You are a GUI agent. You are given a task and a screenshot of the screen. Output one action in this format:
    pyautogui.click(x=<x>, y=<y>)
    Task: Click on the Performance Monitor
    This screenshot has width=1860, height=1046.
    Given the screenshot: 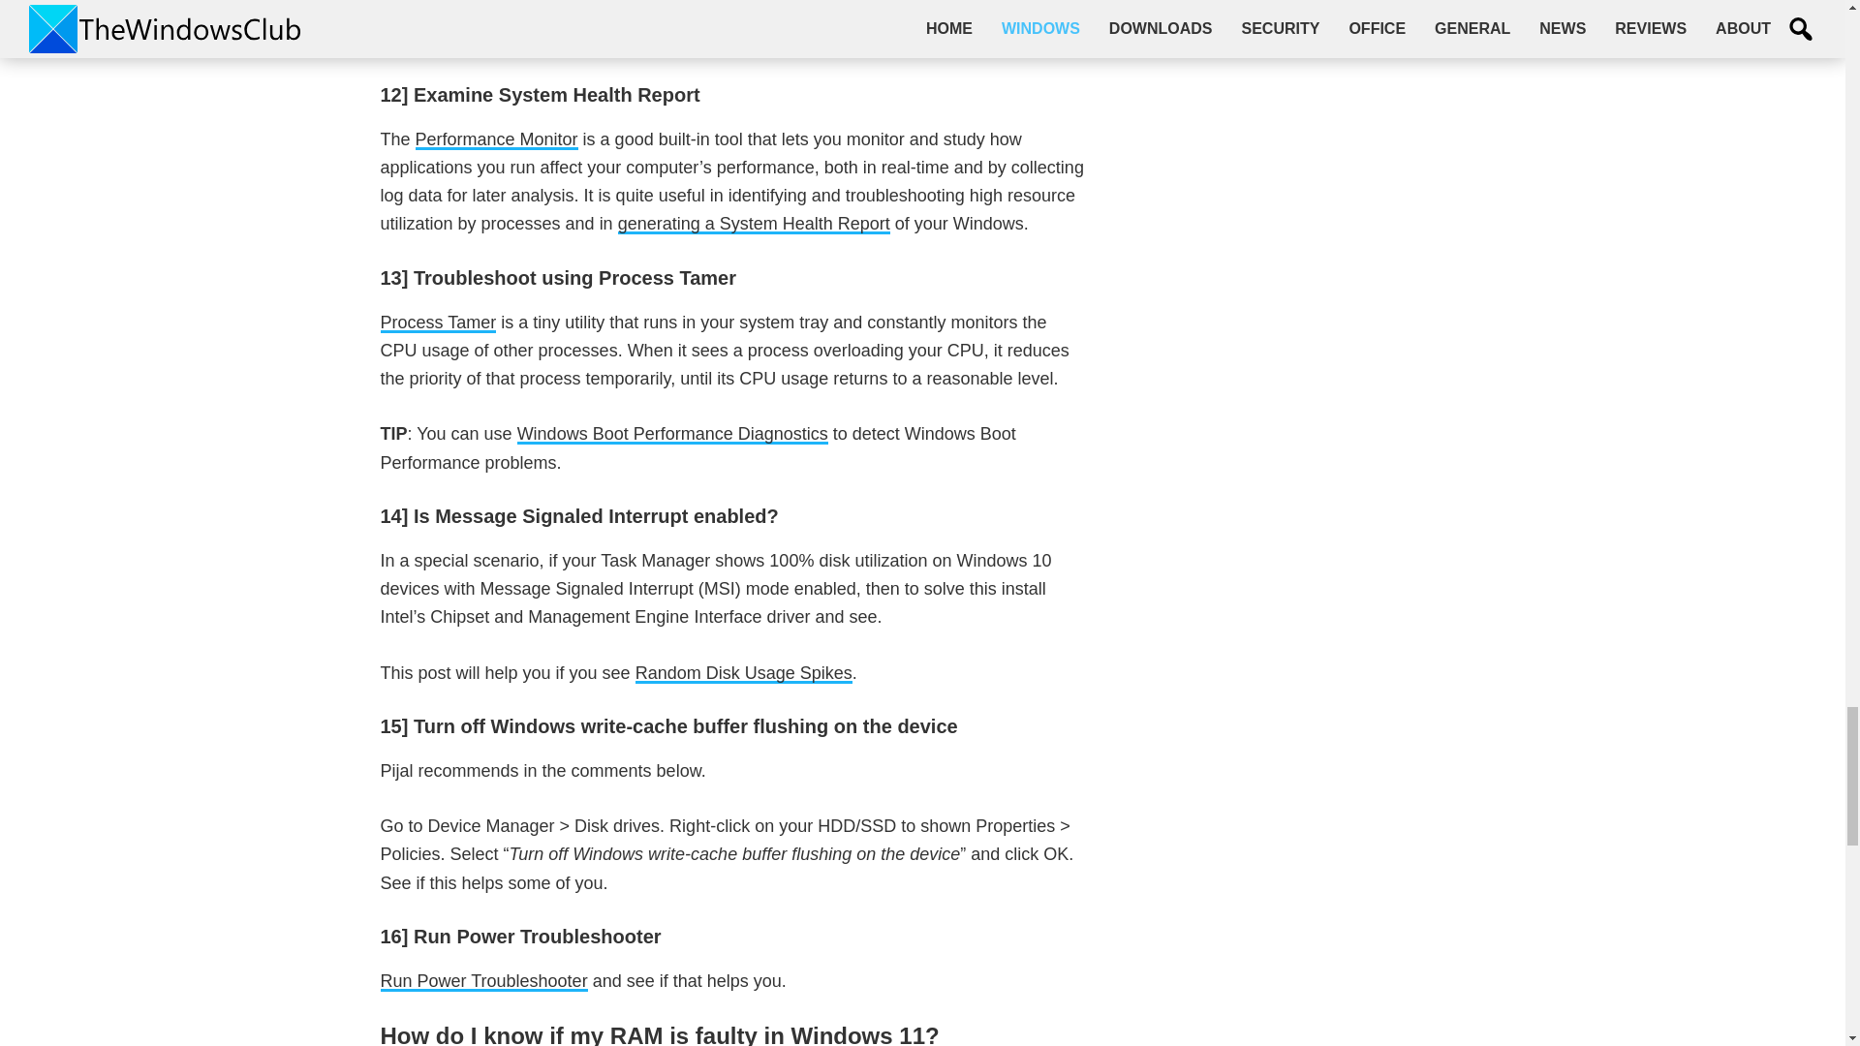 What is the action you would take?
    pyautogui.click(x=496, y=139)
    